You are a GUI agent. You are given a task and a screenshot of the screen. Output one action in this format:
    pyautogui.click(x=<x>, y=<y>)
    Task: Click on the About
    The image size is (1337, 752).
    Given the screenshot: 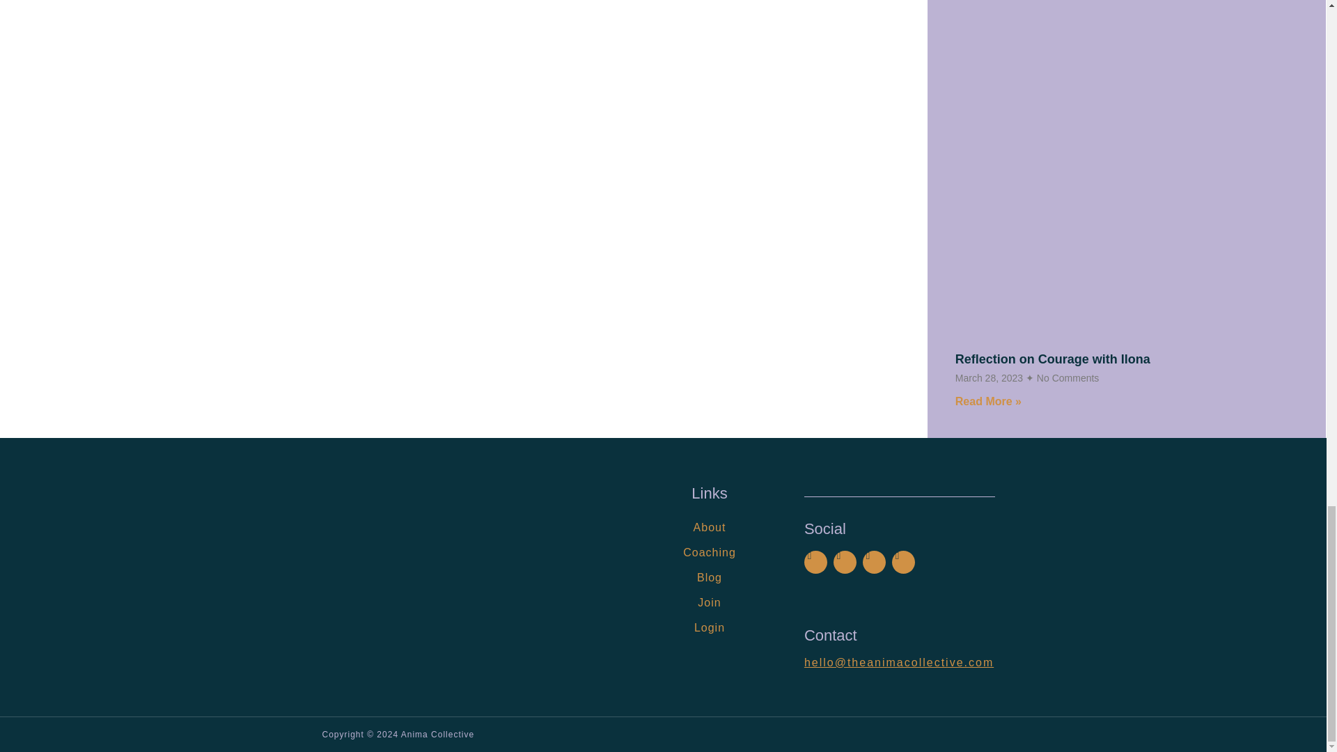 What is the action you would take?
    pyautogui.click(x=709, y=528)
    